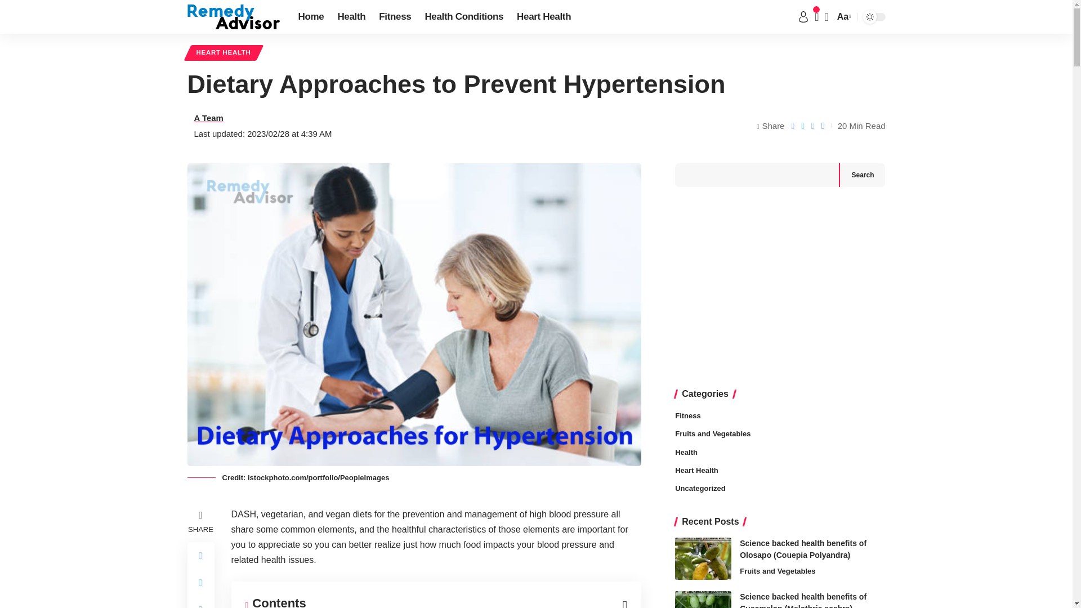 Image resolution: width=1081 pixels, height=608 pixels. I want to click on Aa, so click(843, 17).